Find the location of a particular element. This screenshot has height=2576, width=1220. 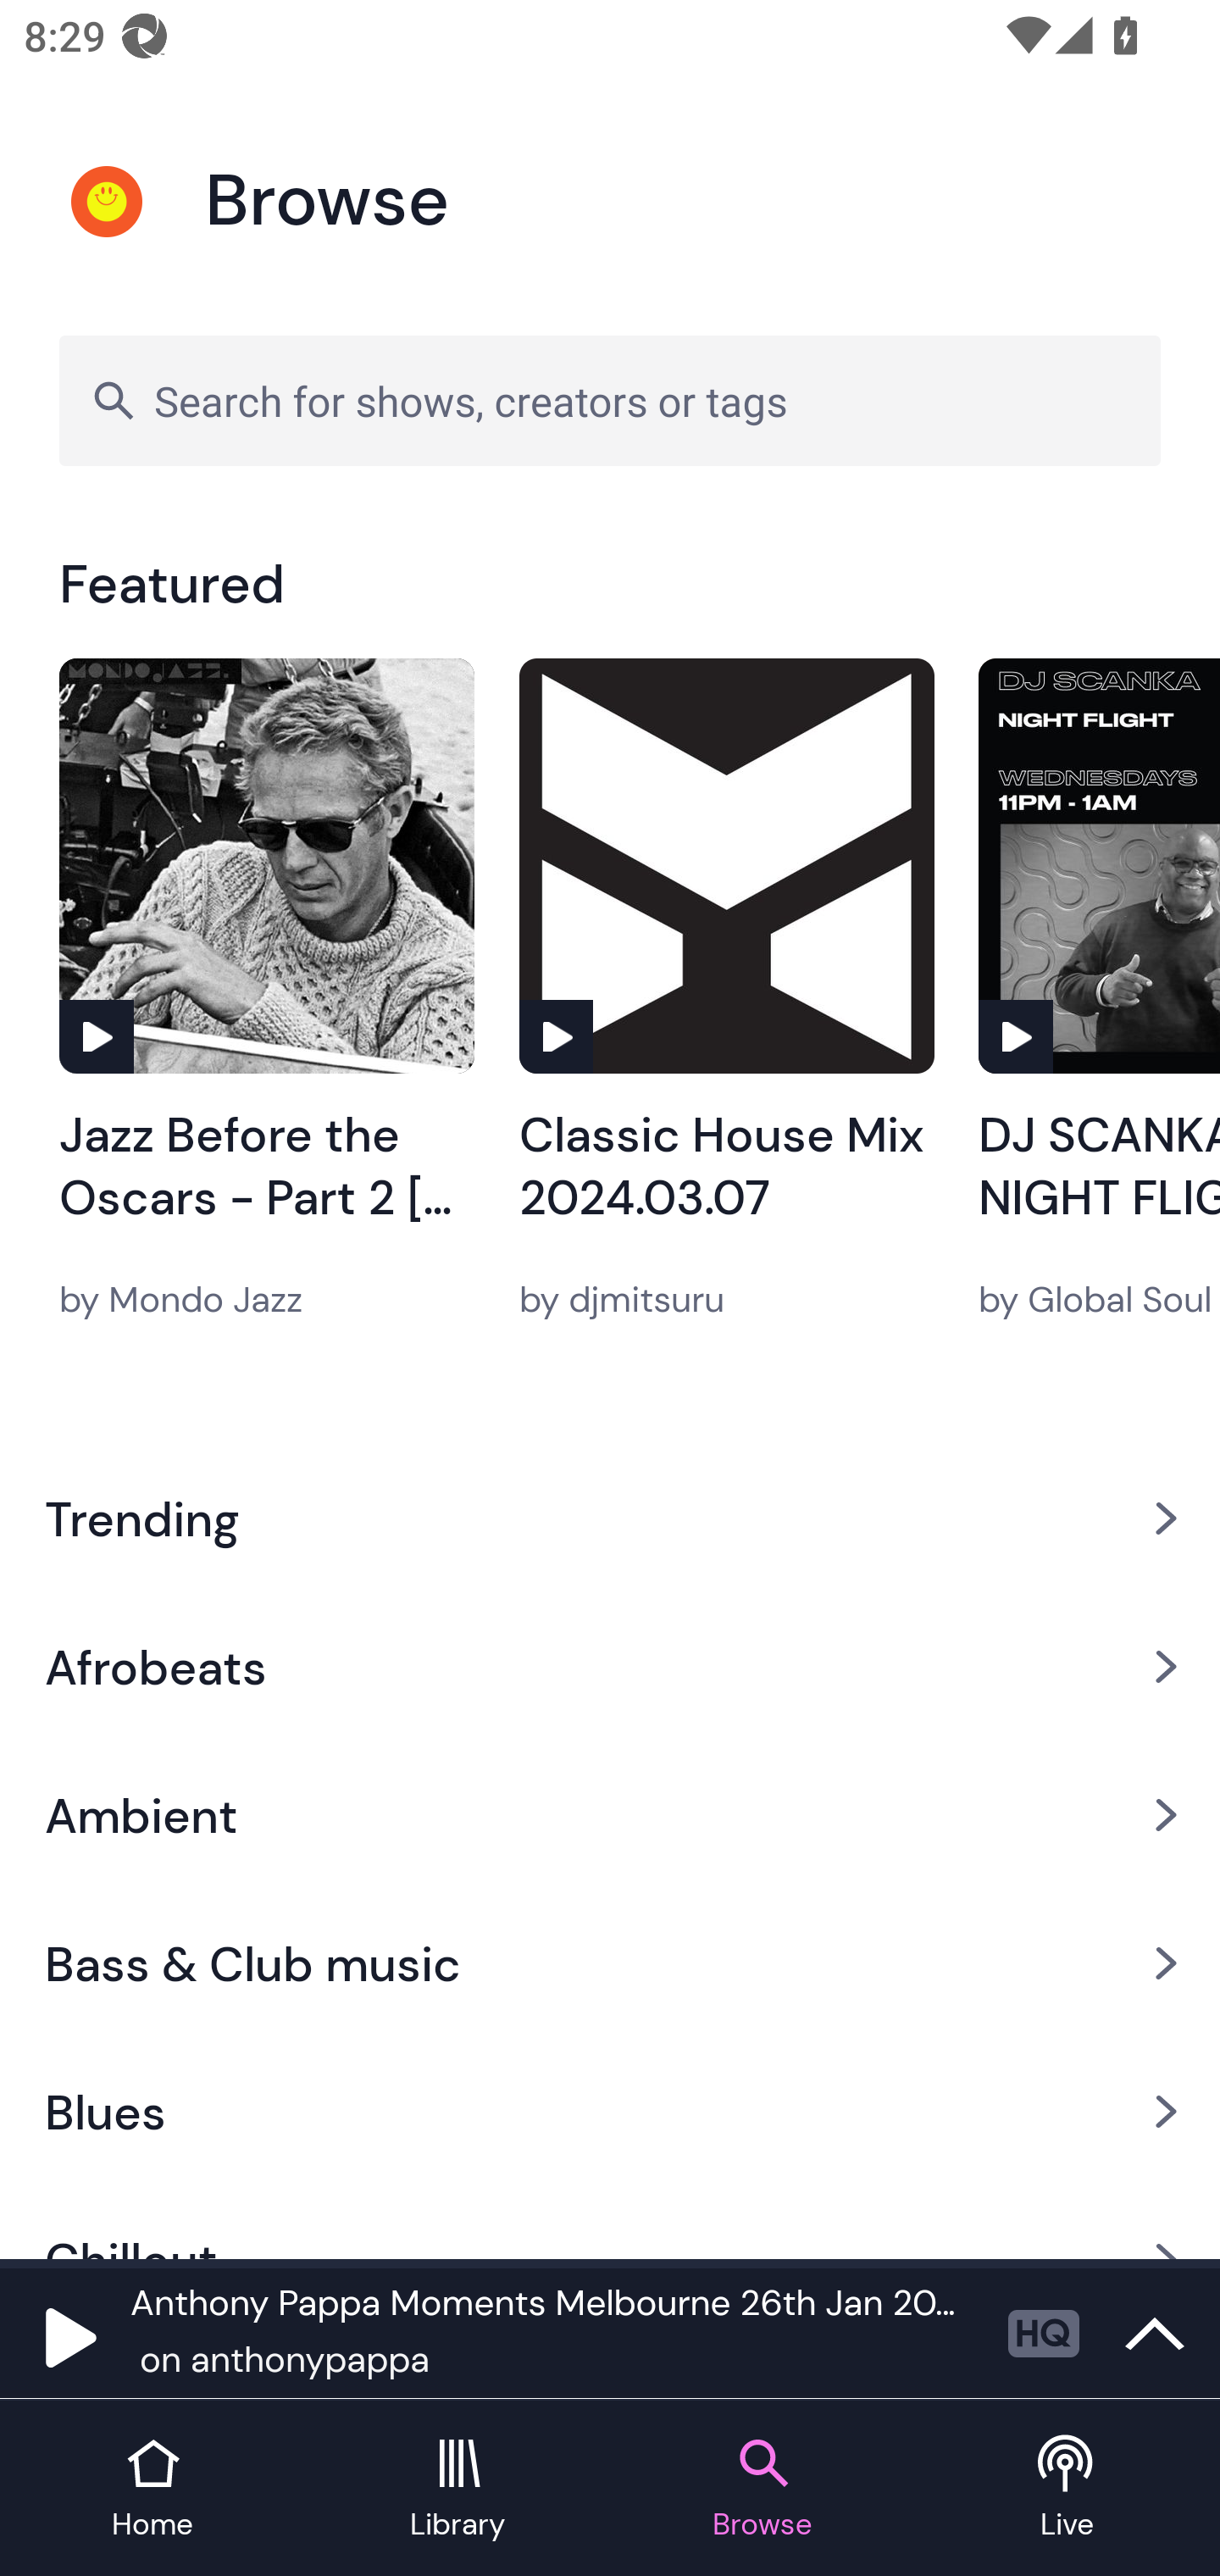

Search for shows, creators or tags is located at coordinates (610, 400).